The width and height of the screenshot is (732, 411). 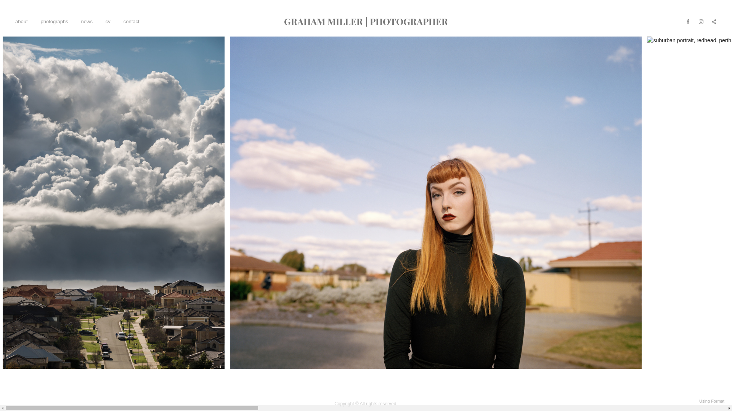 I want to click on about, so click(x=21, y=21).